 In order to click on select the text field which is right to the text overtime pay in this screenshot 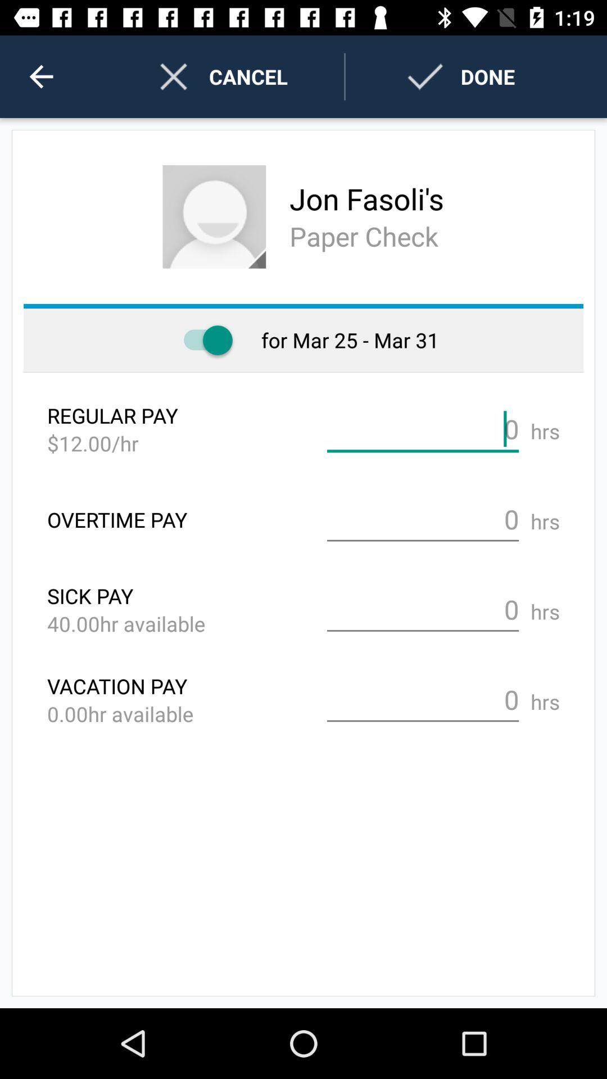, I will do `click(423, 519)`.